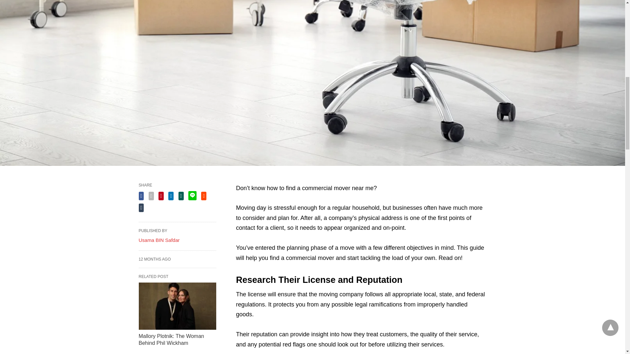  What do you see at coordinates (192, 196) in the screenshot?
I see `line share` at bounding box center [192, 196].